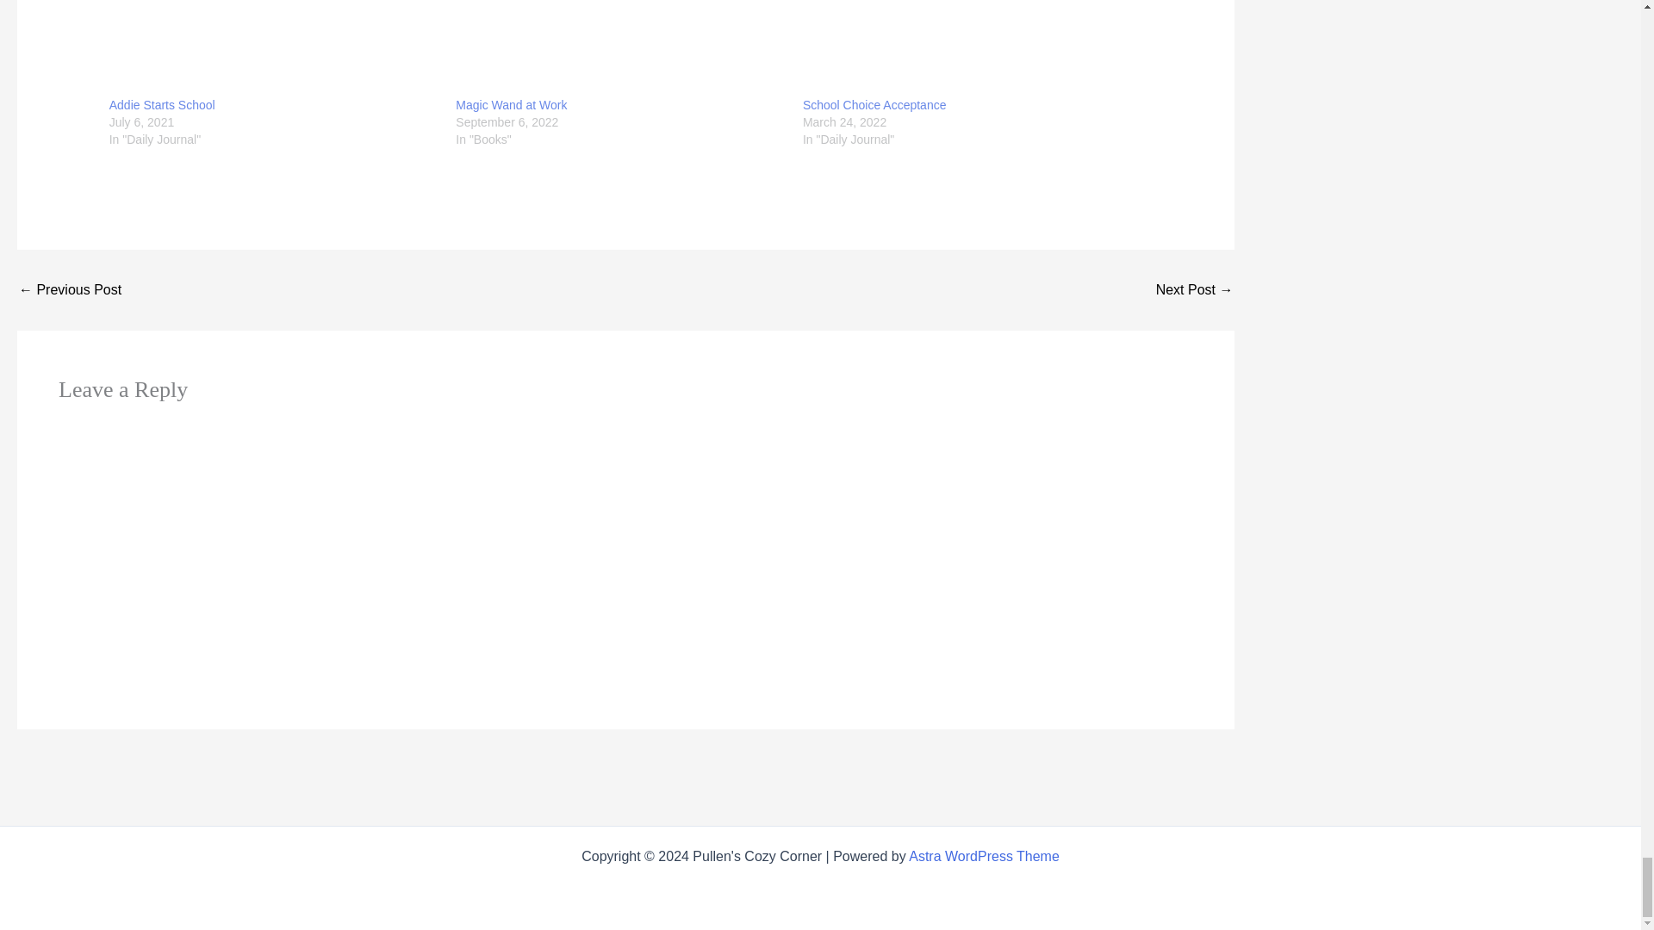  What do you see at coordinates (274, 48) in the screenshot?
I see `Addie Starts School` at bounding box center [274, 48].